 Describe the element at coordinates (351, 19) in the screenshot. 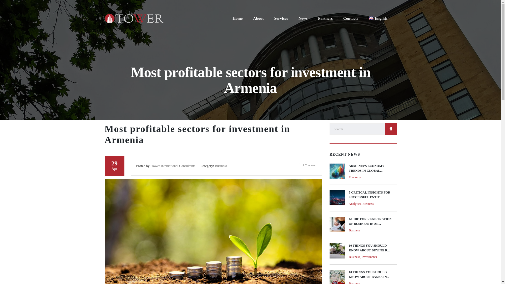

I see `Contacts` at that location.